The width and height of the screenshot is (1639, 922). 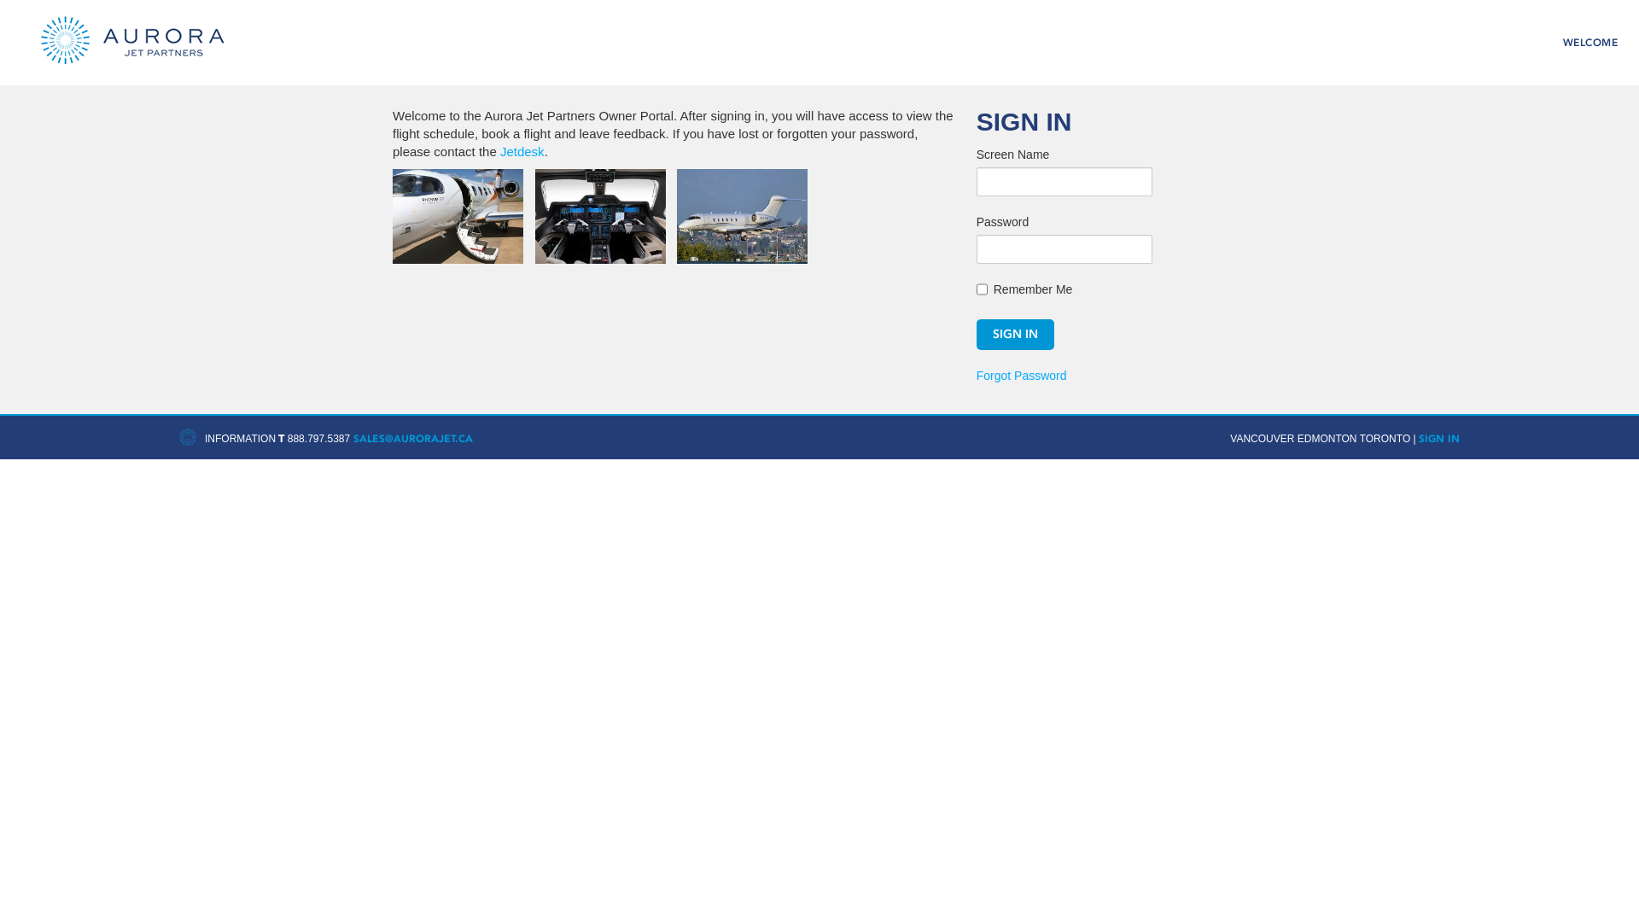 What do you see at coordinates (522, 152) in the screenshot?
I see `Jetdesk` at bounding box center [522, 152].